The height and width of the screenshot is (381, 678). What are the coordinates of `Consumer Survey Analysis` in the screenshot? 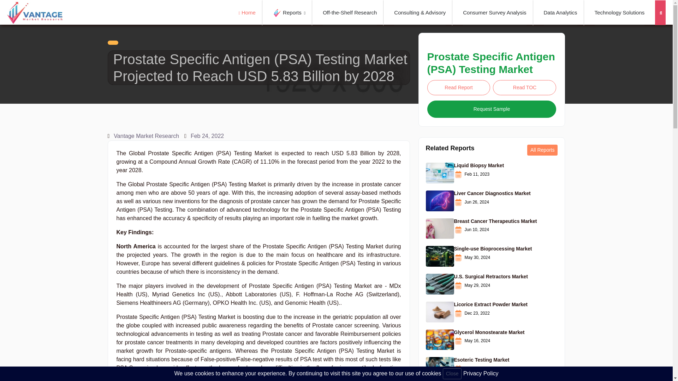 It's located at (494, 13).